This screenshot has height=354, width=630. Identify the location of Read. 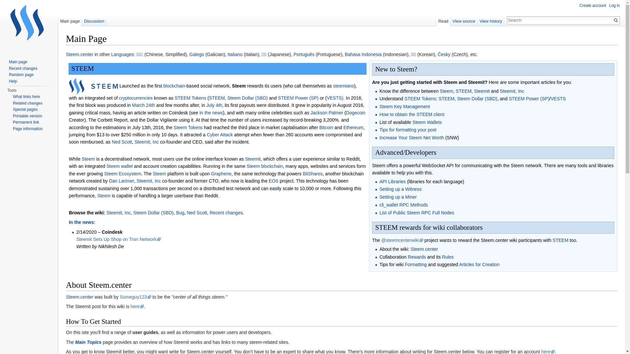
(443, 20).